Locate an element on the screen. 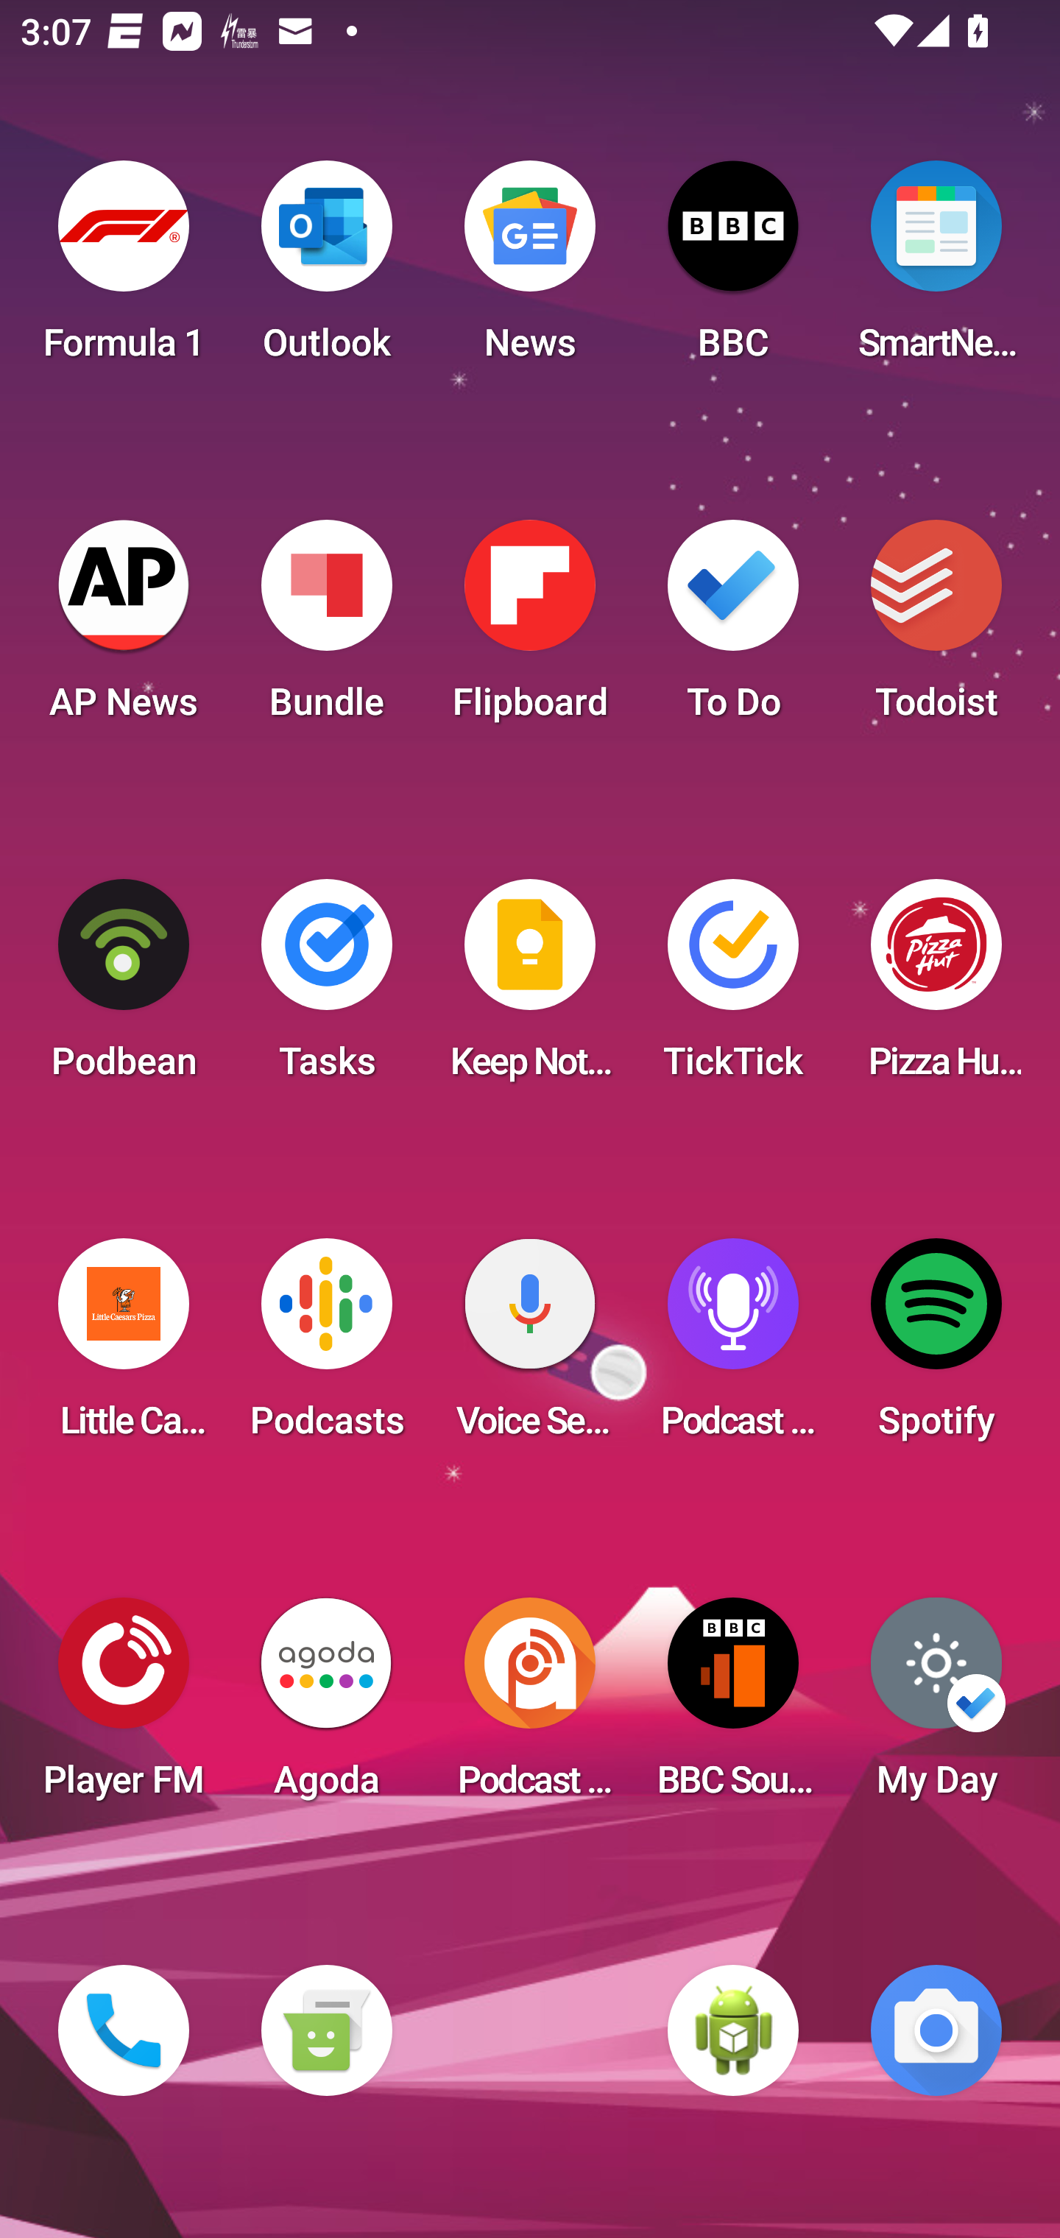 This screenshot has width=1060, height=2238. Podcast Player is located at coordinates (733, 1347).